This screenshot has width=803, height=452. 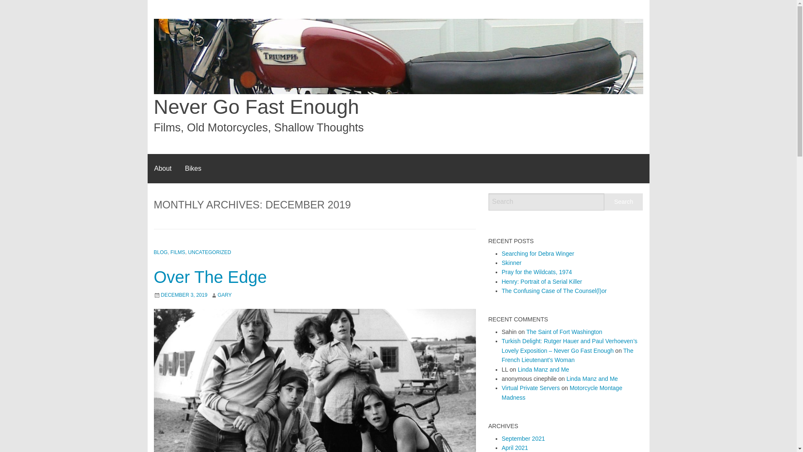 I want to click on Linda Manz and Me, so click(x=544, y=369).